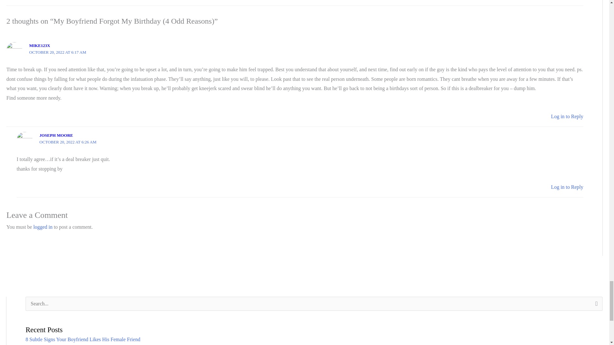 The image size is (614, 345). Describe the element at coordinates (68, 142) in the screenshot. I see `OCTOBER 20, 2022 AT 6:26 AM` at that location.